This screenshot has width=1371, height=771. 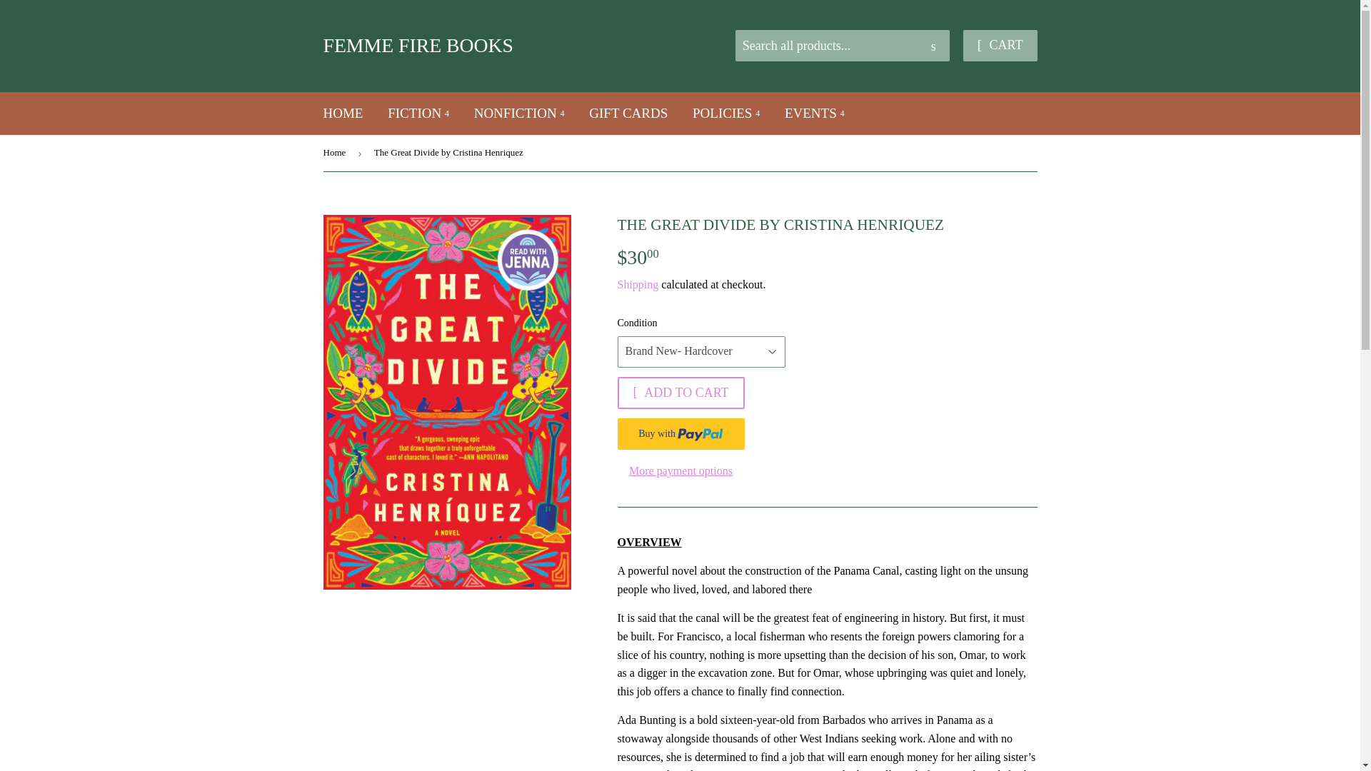 I want to click on CART, so click(x=1000, y=46).